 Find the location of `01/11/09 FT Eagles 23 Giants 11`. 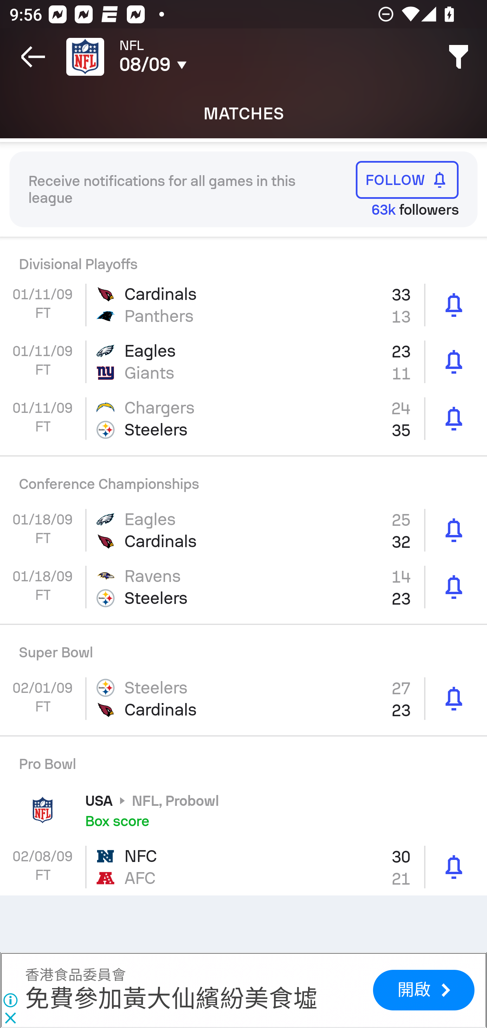

01/11/09 FT Eagles 23 Giants 11 is located at coordinates (243, 362).